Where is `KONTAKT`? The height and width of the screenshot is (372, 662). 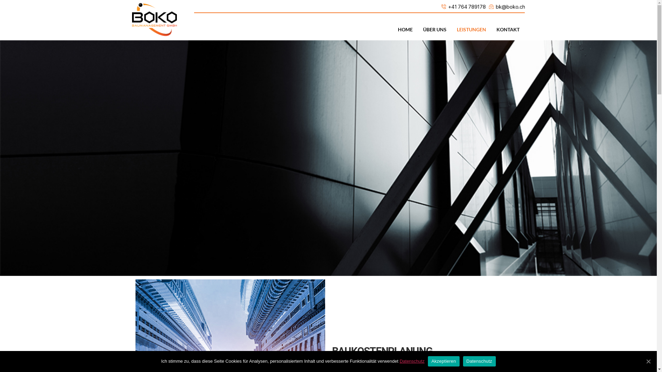
KONTAKT is located at coordinates (508, 30).